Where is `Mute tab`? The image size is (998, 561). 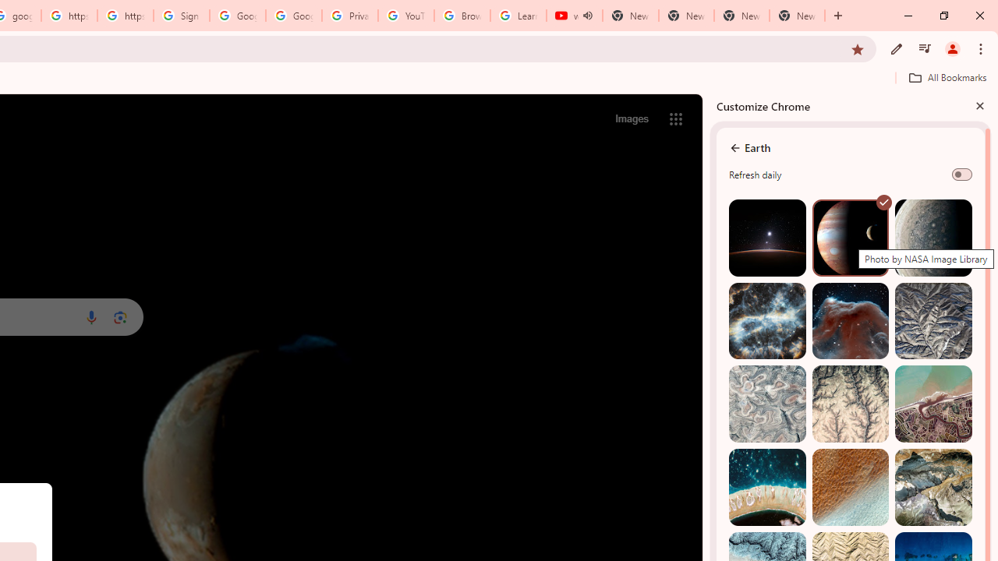 Mute tab is located at coordinates (588, 16).